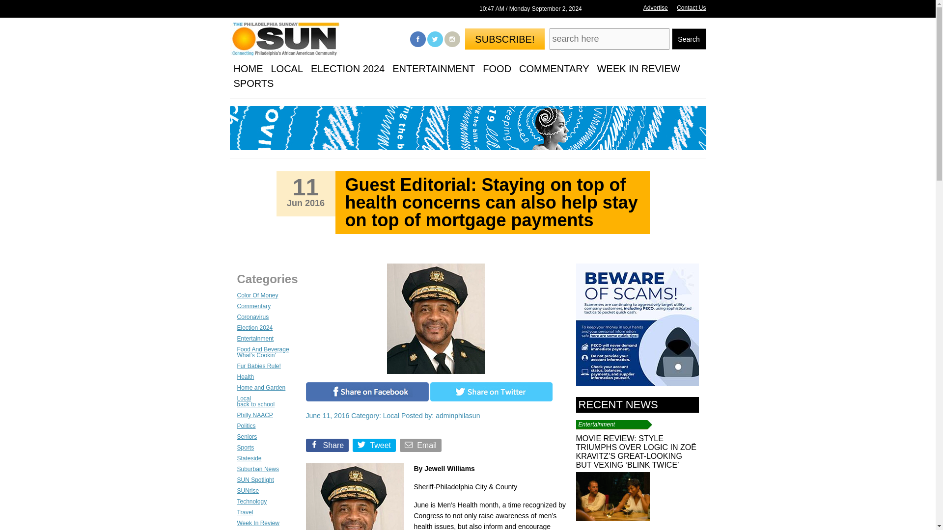  I want to click on Share on Twitter, so click(491, 399).